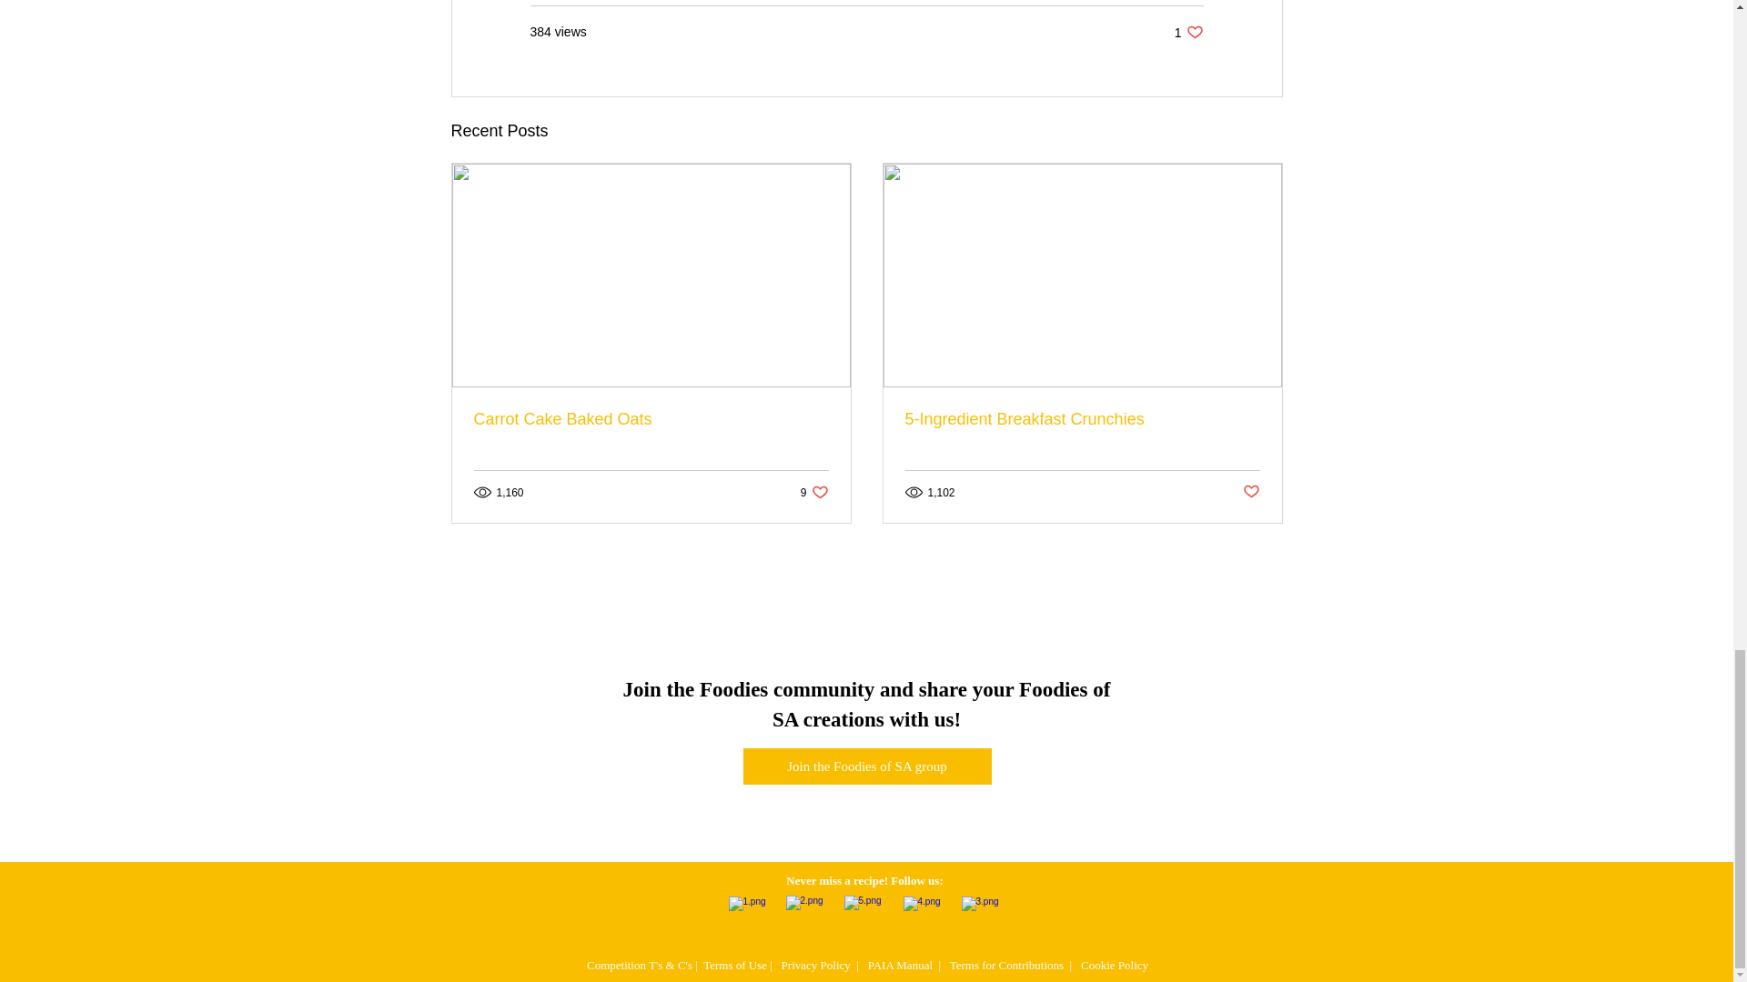 This screenshot has width=1747, height=982. Describe the element at coordinates (651, 419) in the screenshot. I see `Join the Foodies of SA group` at that location.